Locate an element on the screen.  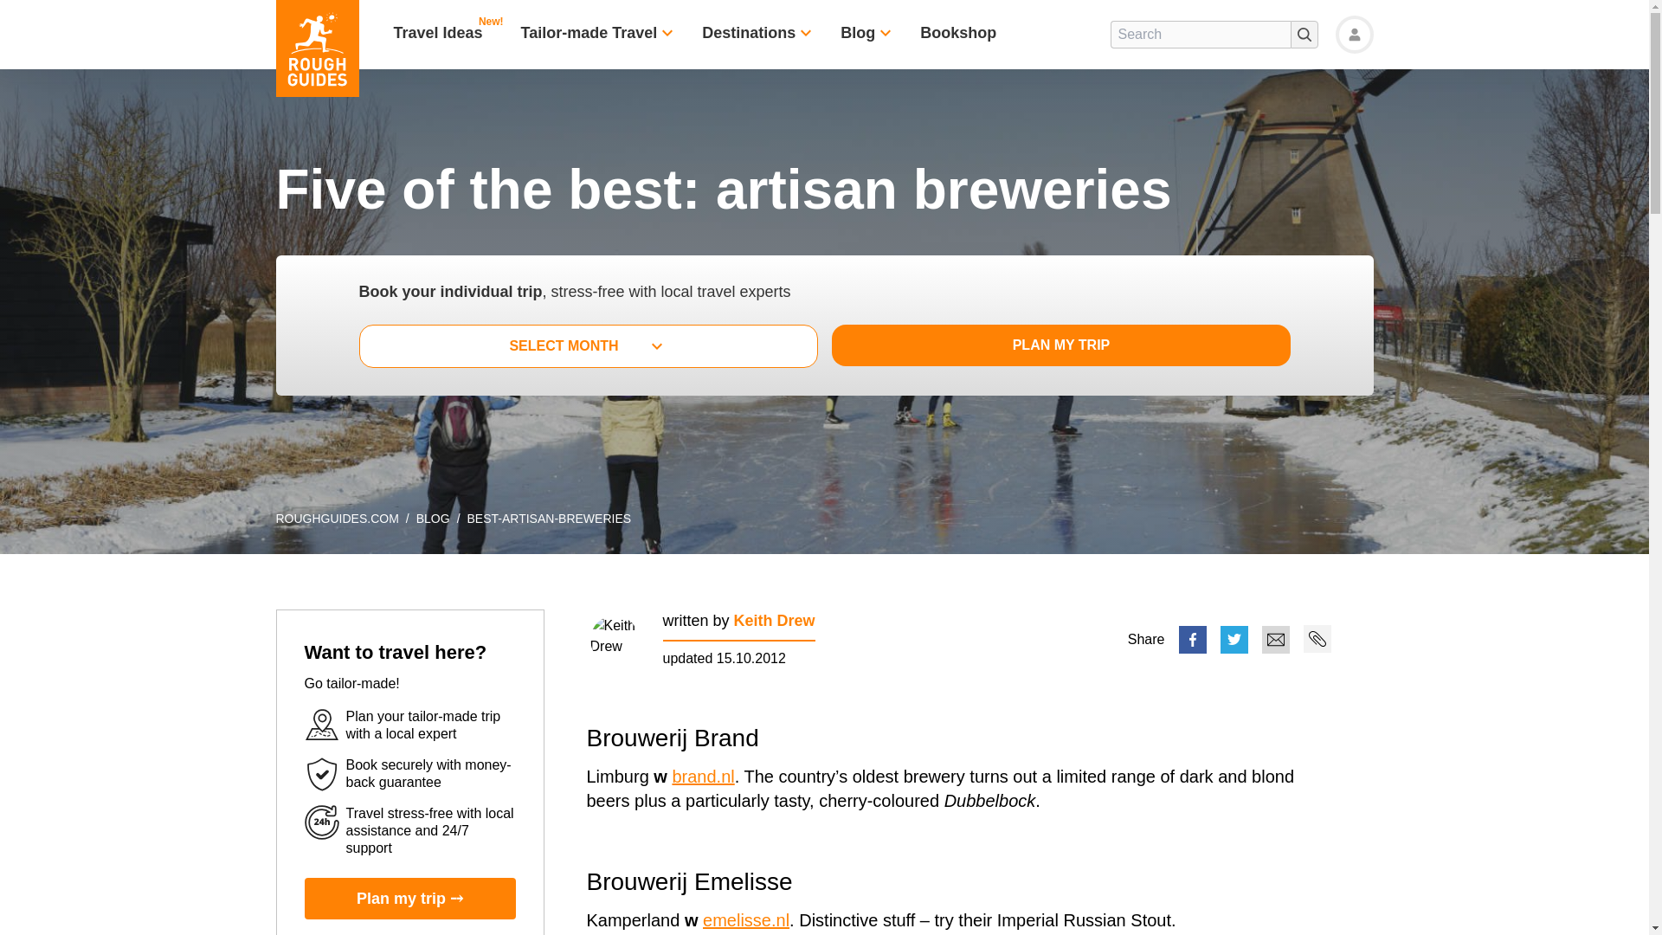
Tailor-made Travel is located at coordinates (589, 35).